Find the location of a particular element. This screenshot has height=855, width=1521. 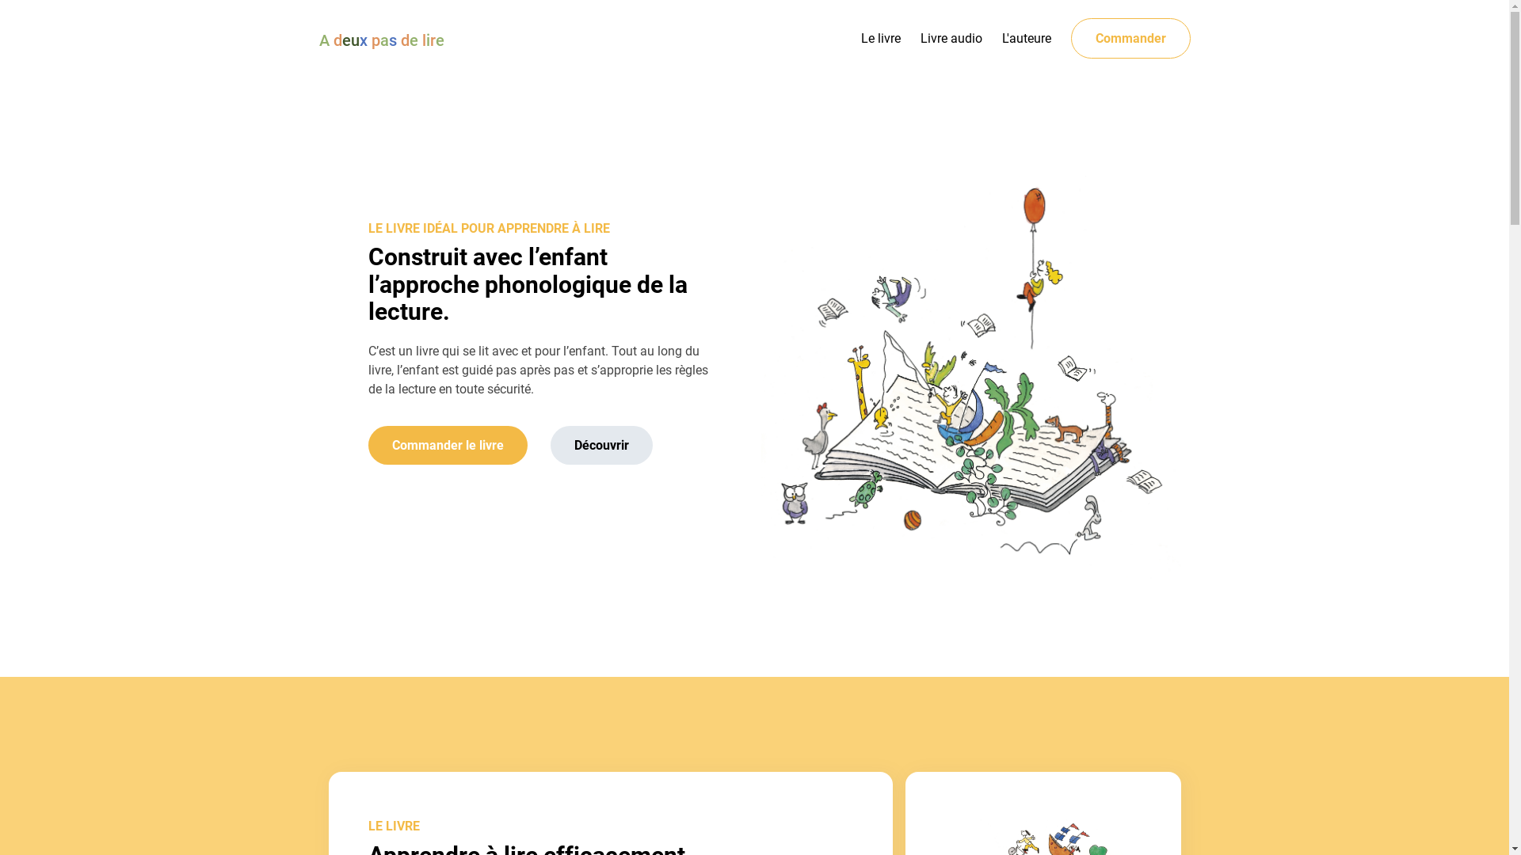

Le livre is located at coordinates (880, 38).